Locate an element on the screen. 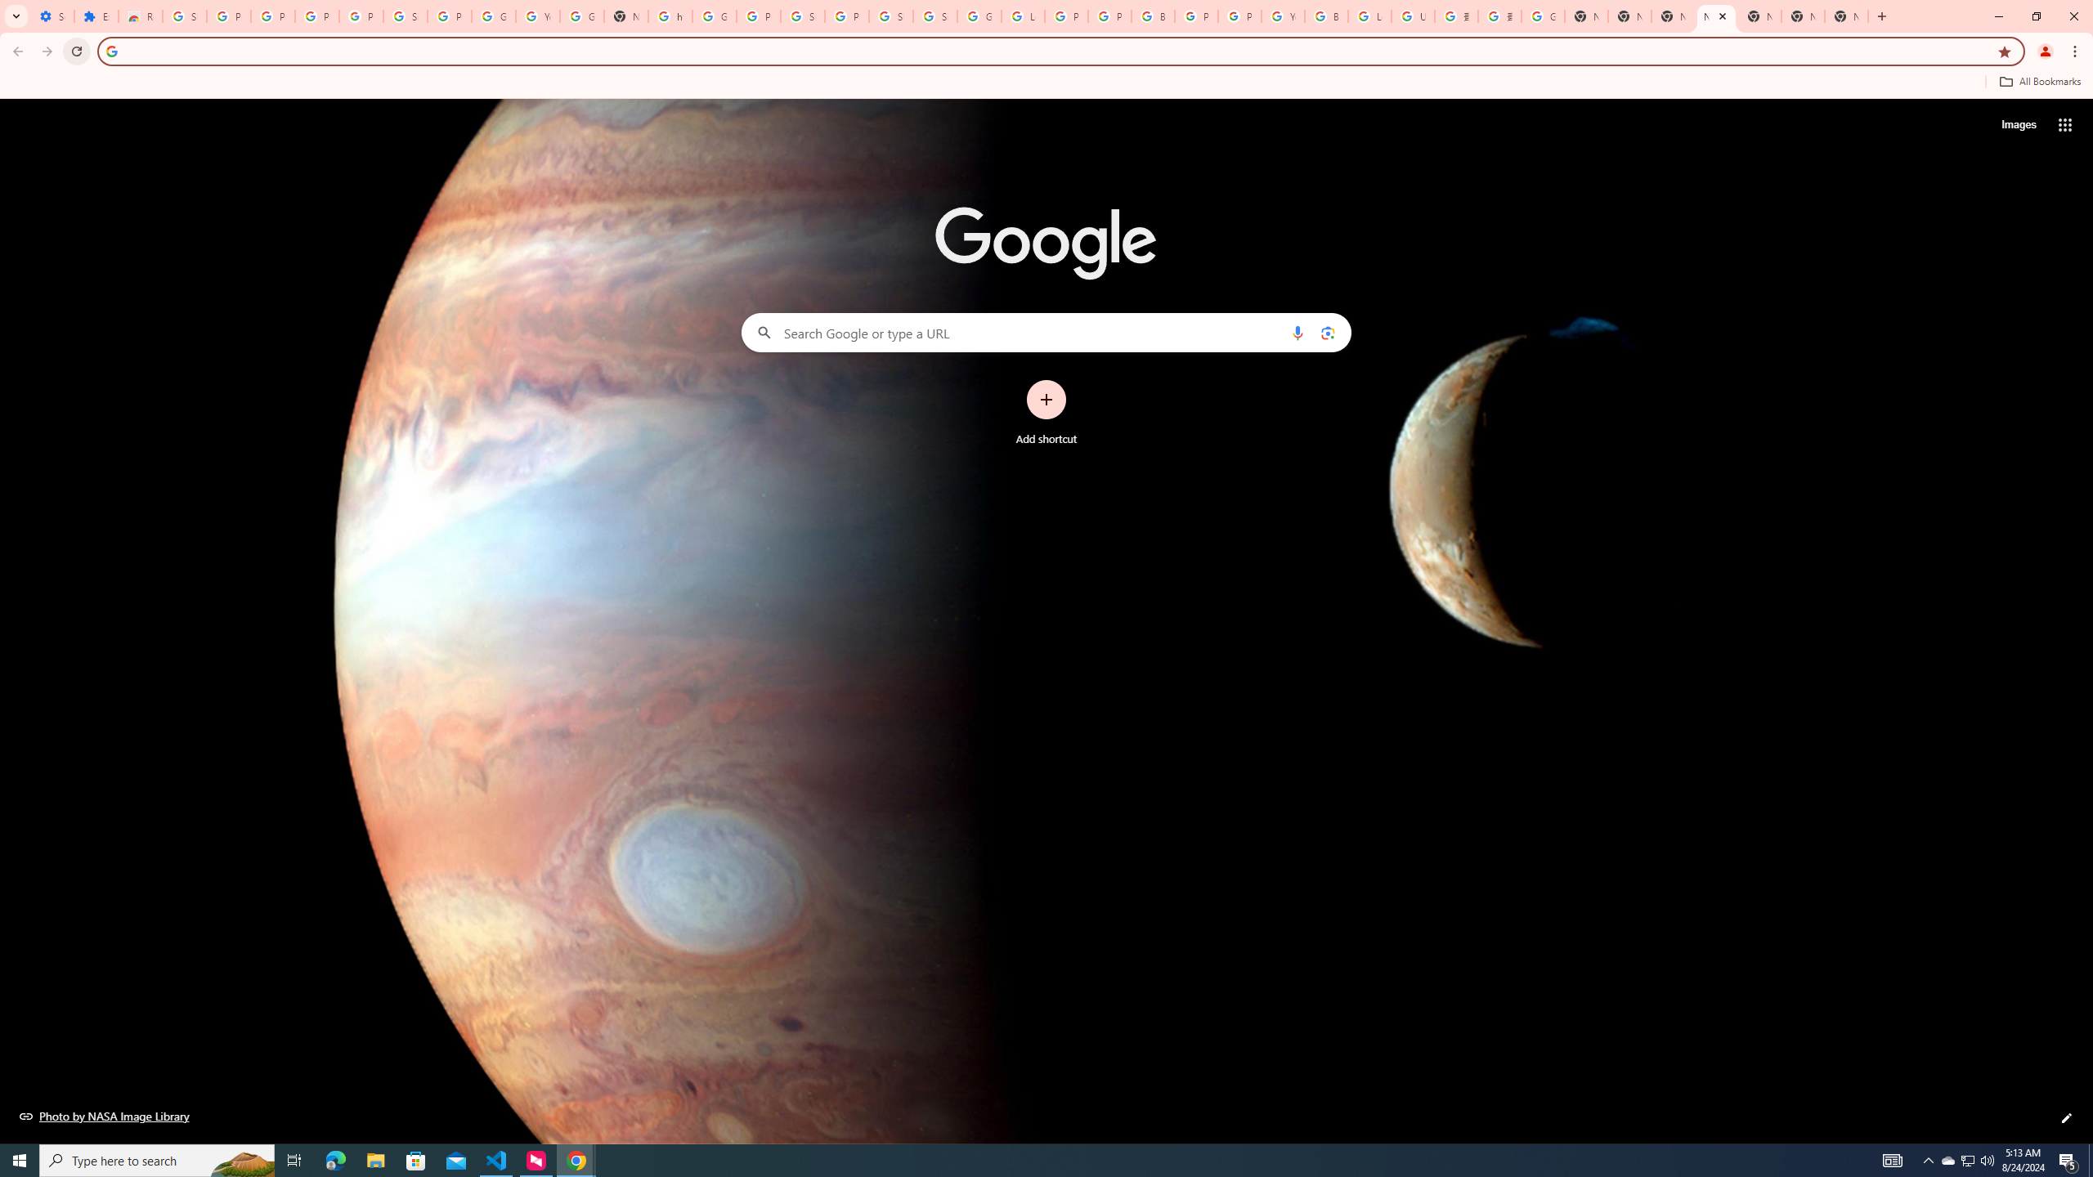 The height and width of the screenshot is (1177, 2093). Photo by NASA Image Library is located at coordinates (105, 1116).